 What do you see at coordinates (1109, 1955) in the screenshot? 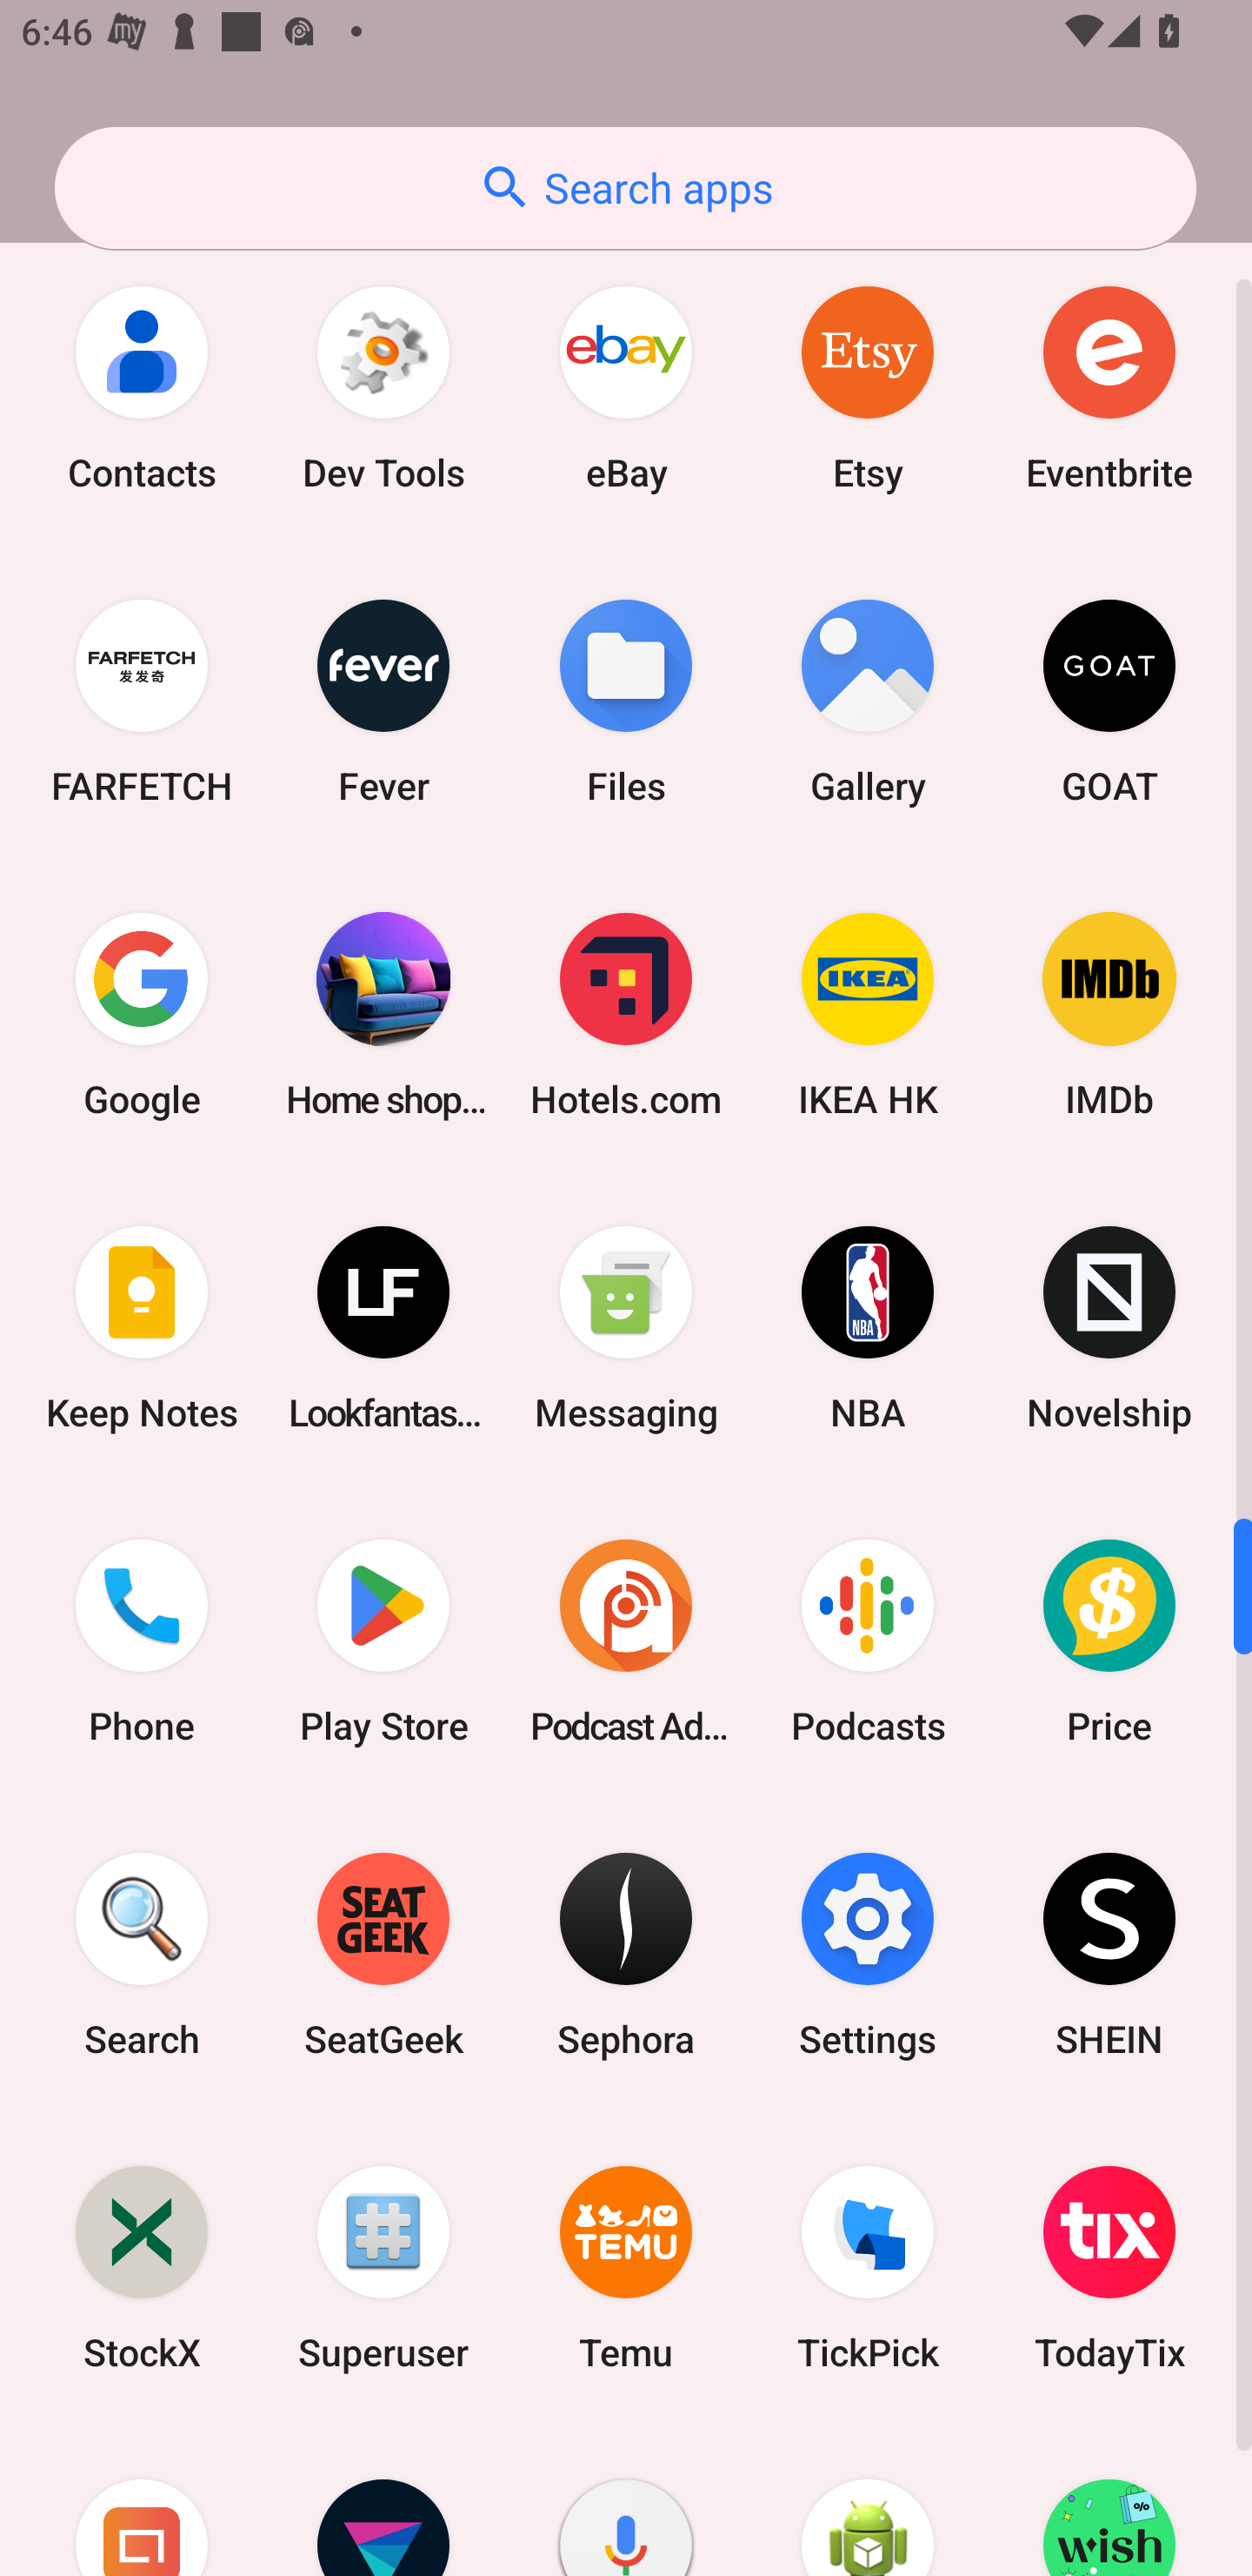
I see `SHEIN` at bounding box center [1109, 1955].